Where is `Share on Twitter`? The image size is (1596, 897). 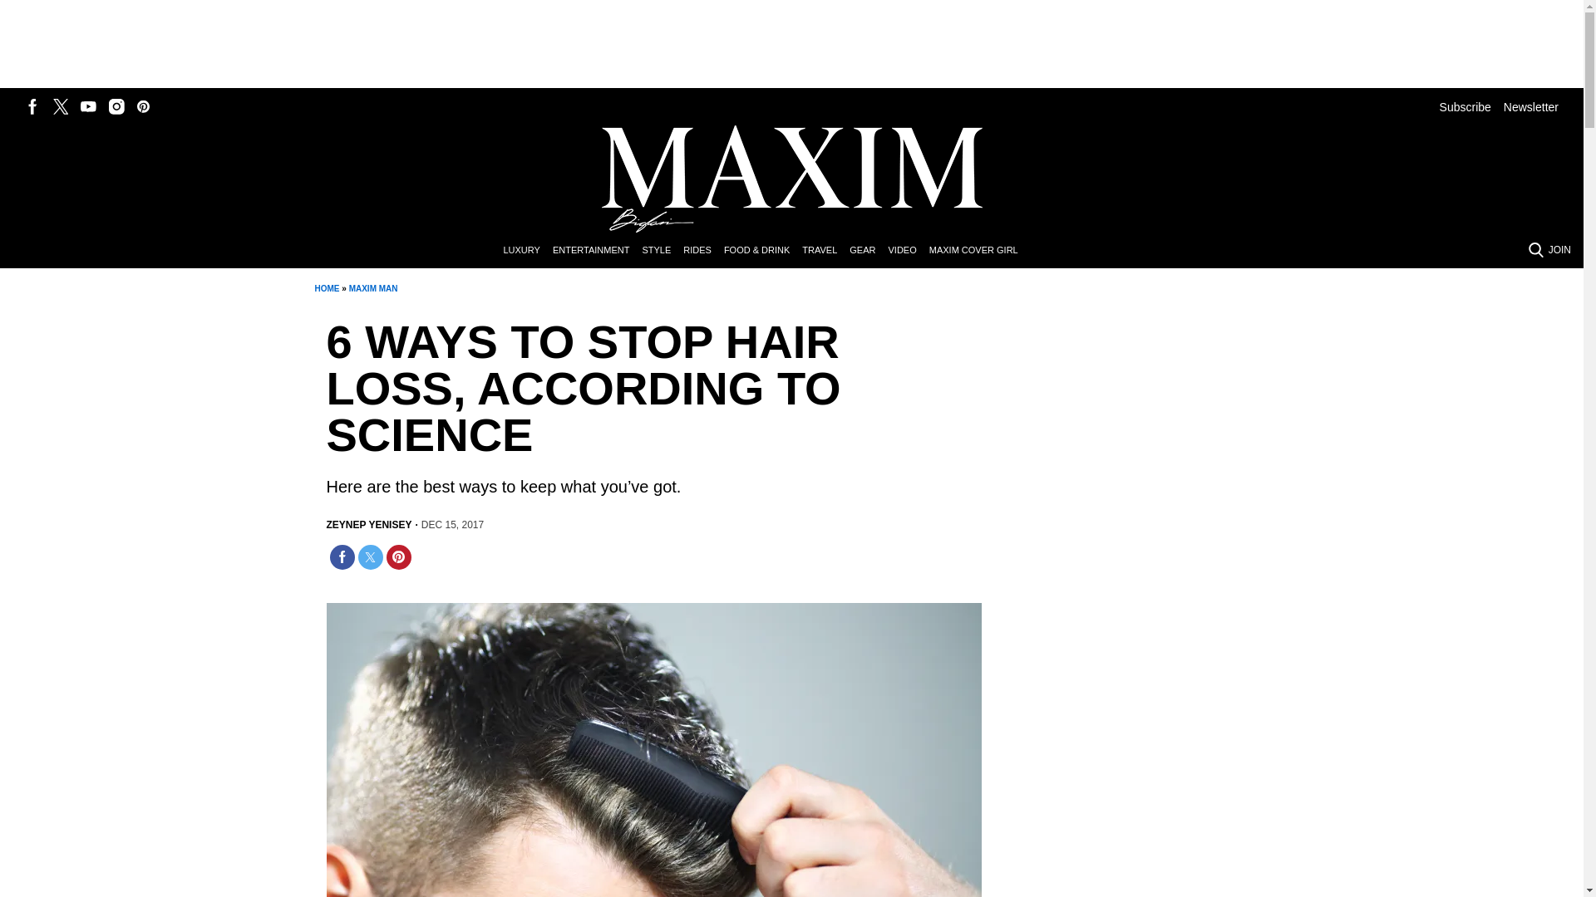
Share on Twitter is located at coordinates (370, 556).